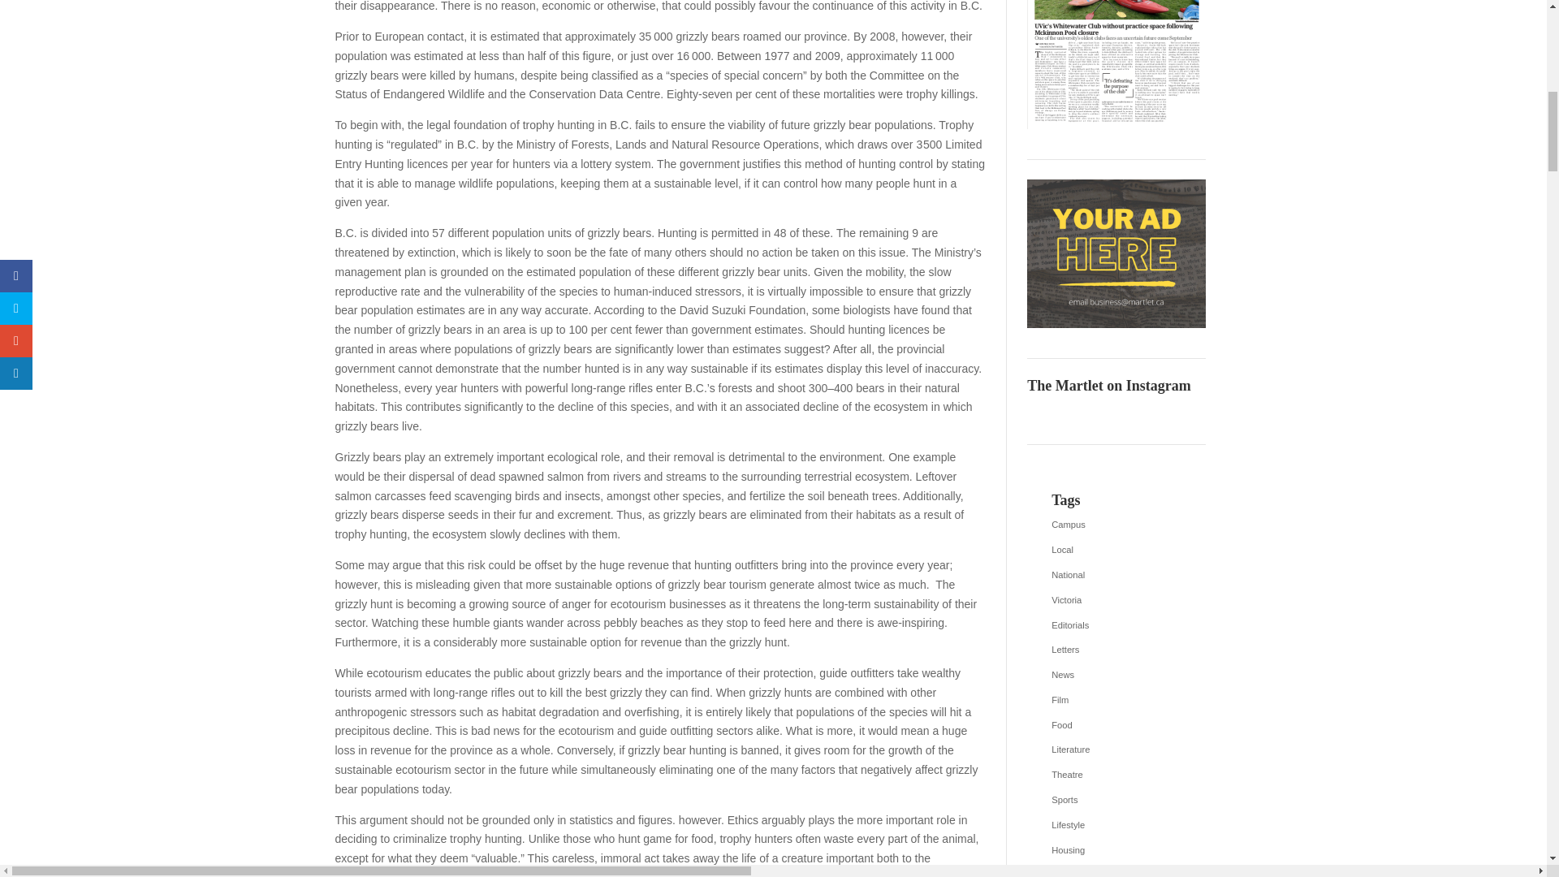 This screenshot has width=1559, height=877. Describe the element at coordinates (1116, 525) in the screenshot. I see `Campus` at that location.